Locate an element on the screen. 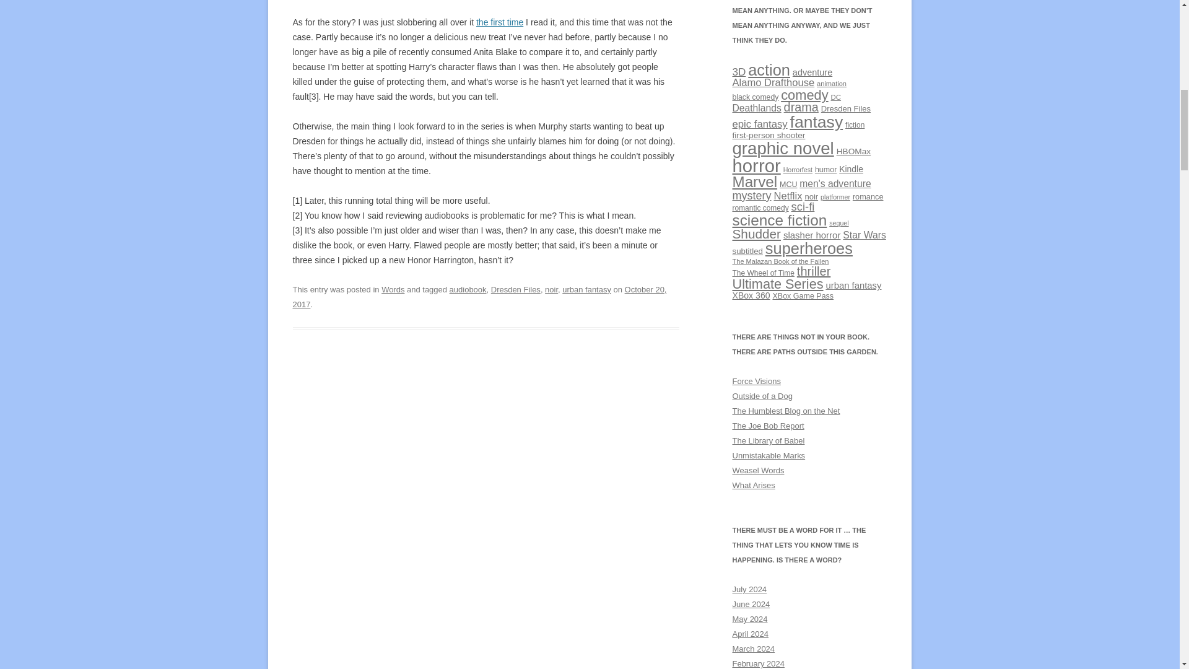  DC is located at coordinates (836, 97).